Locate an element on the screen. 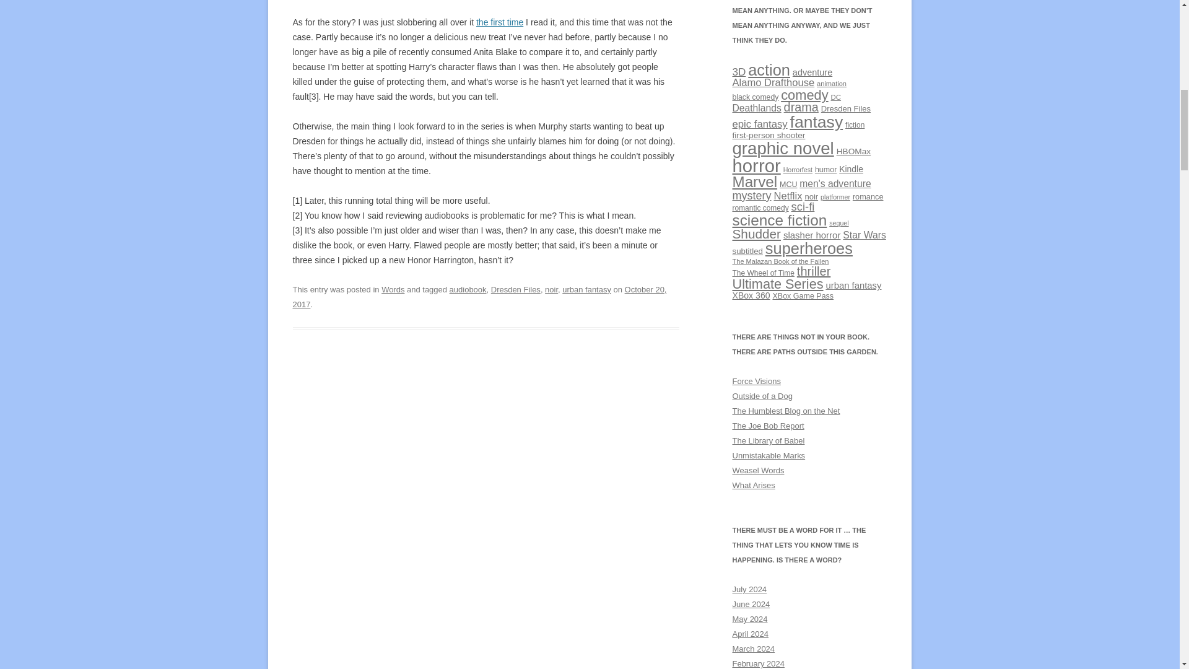  DC is located at coordinates (836, 97).